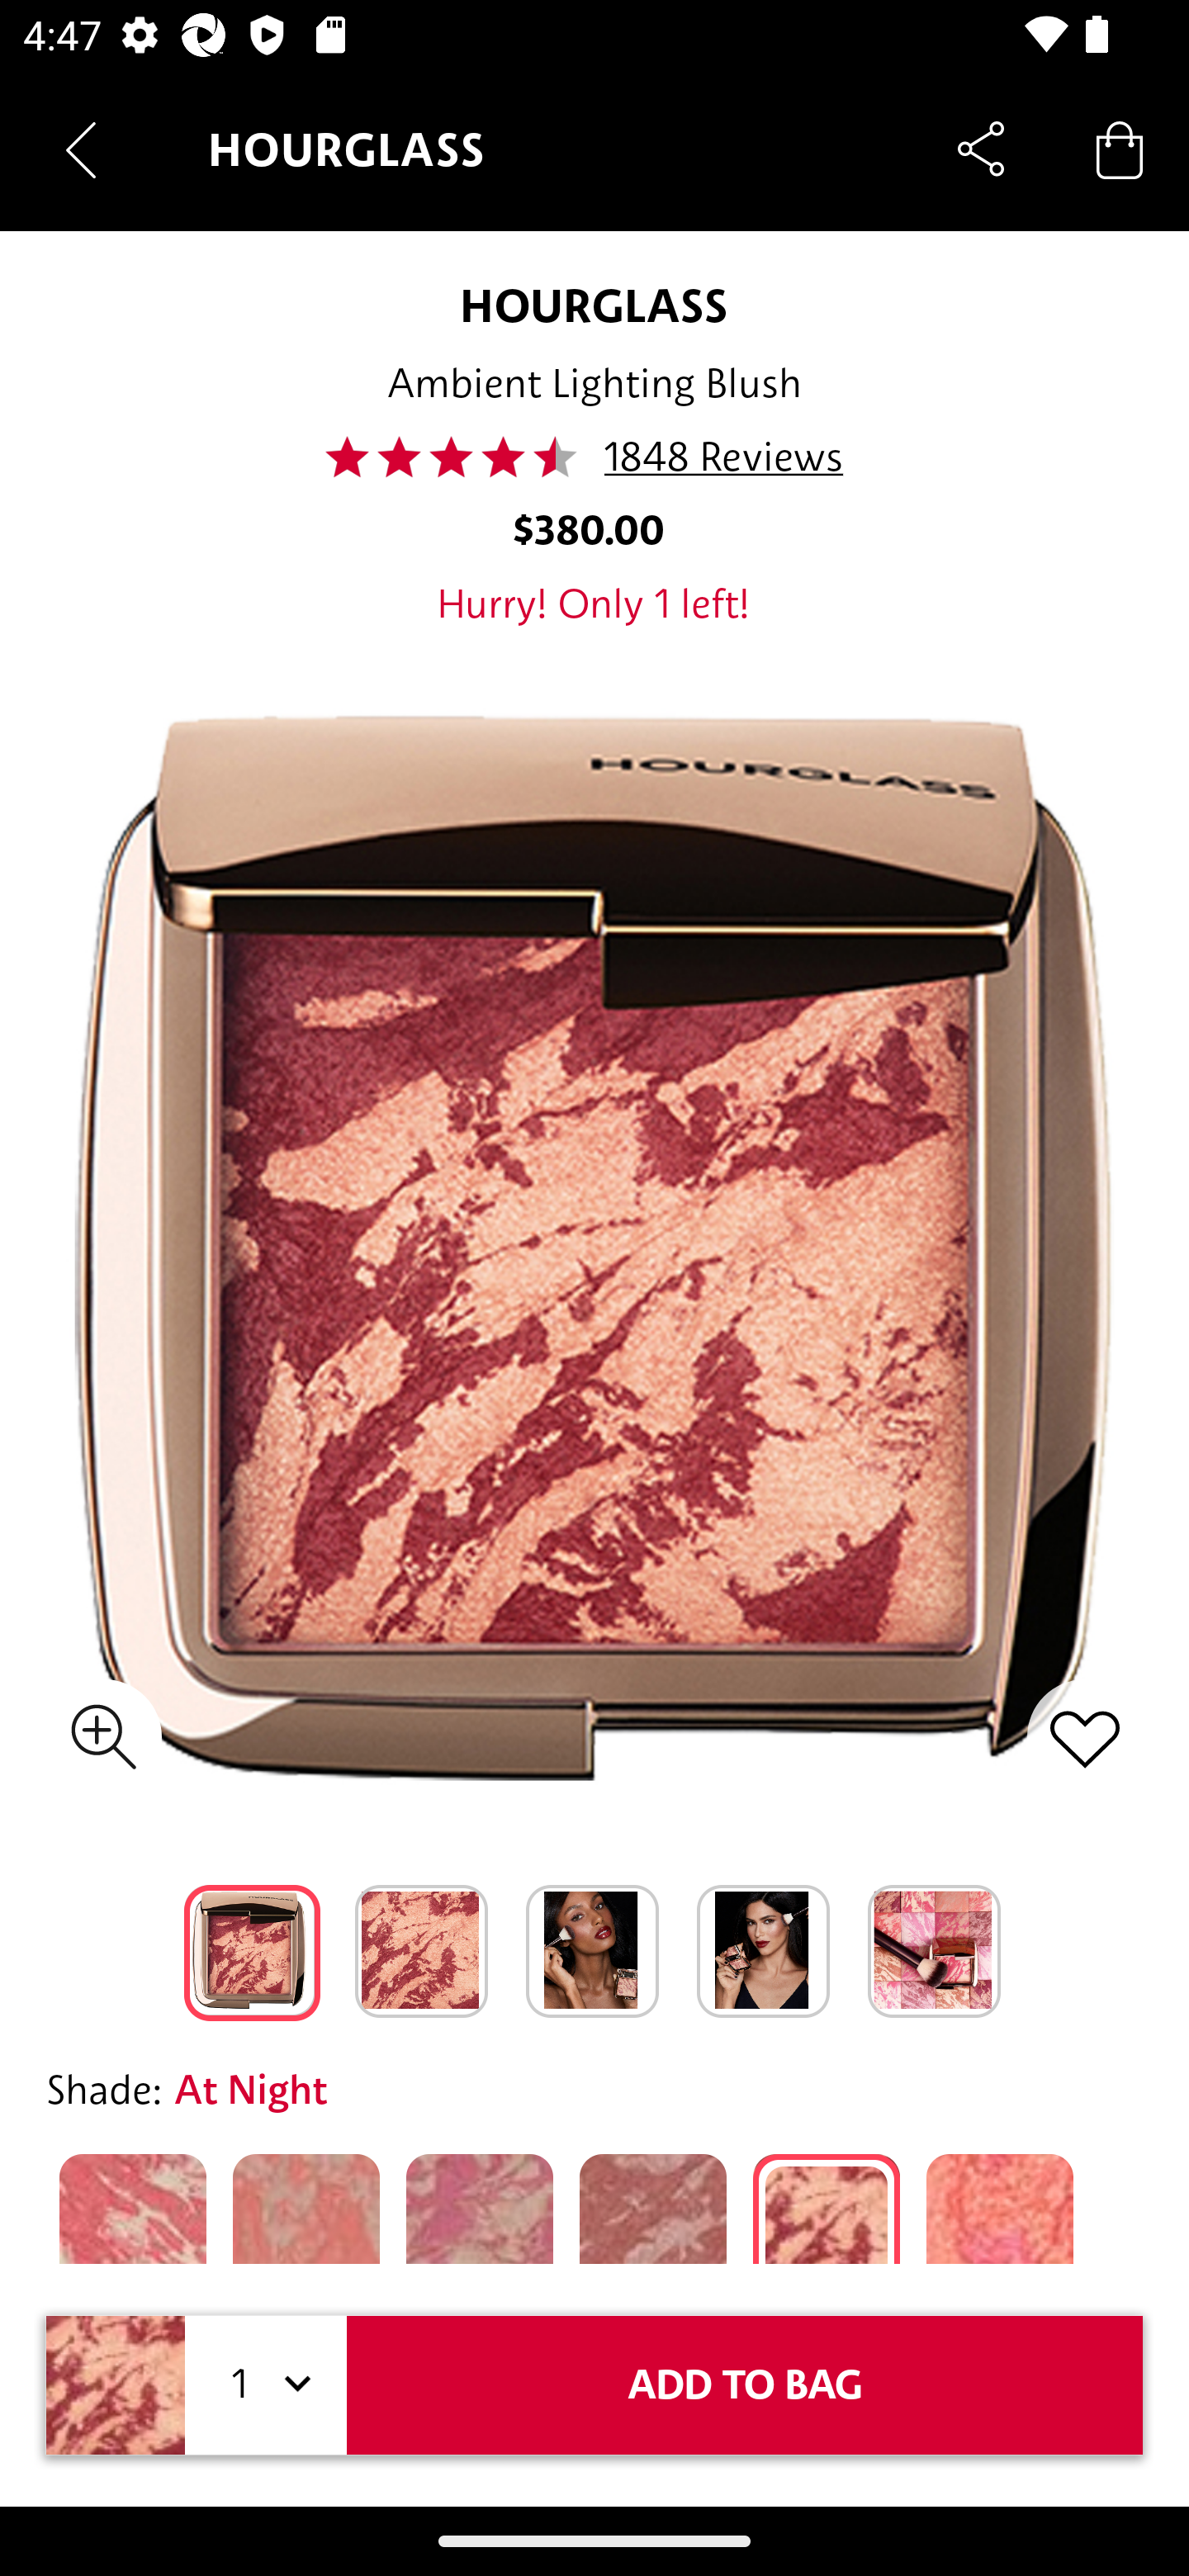 The width and height of the screenshot is (1189, 2576). What do you see at coordinates (745, 2384) in the screenshot?
I see `ADD TO BAG` at bounding box center [745, 2384].